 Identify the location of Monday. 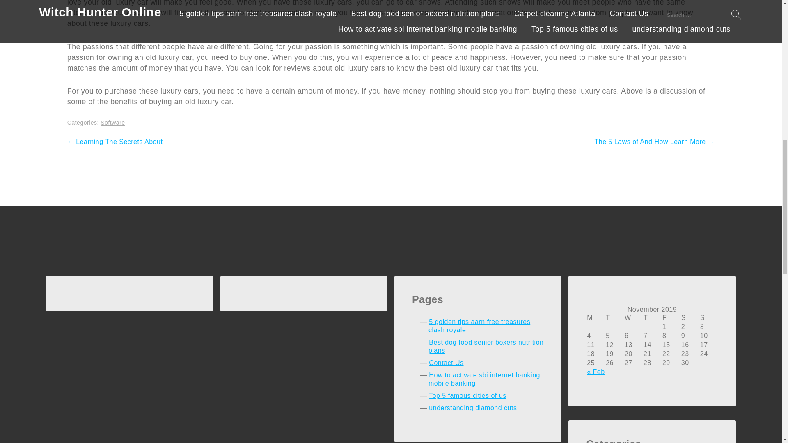
(596, 317).